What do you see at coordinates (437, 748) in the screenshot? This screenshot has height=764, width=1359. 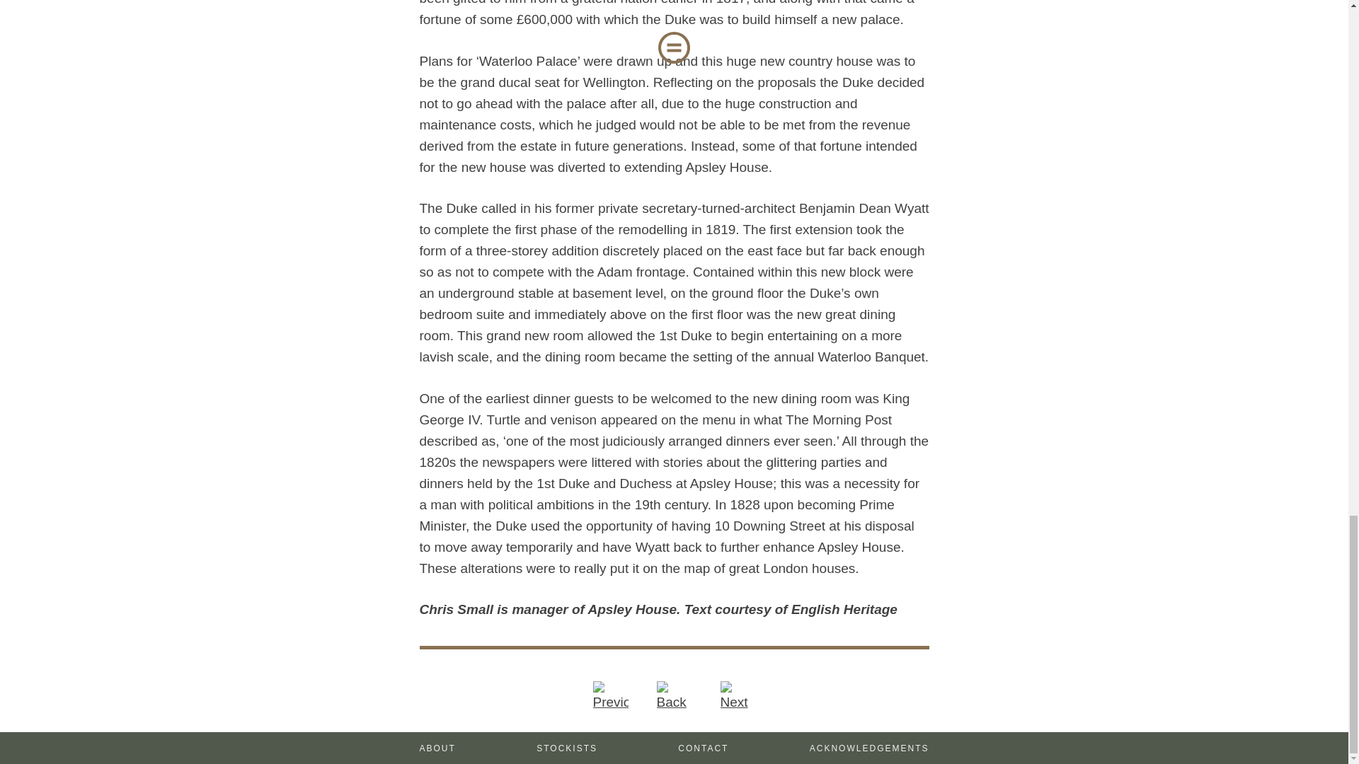 I see `ABOUT` at bounding box center [437, 748].